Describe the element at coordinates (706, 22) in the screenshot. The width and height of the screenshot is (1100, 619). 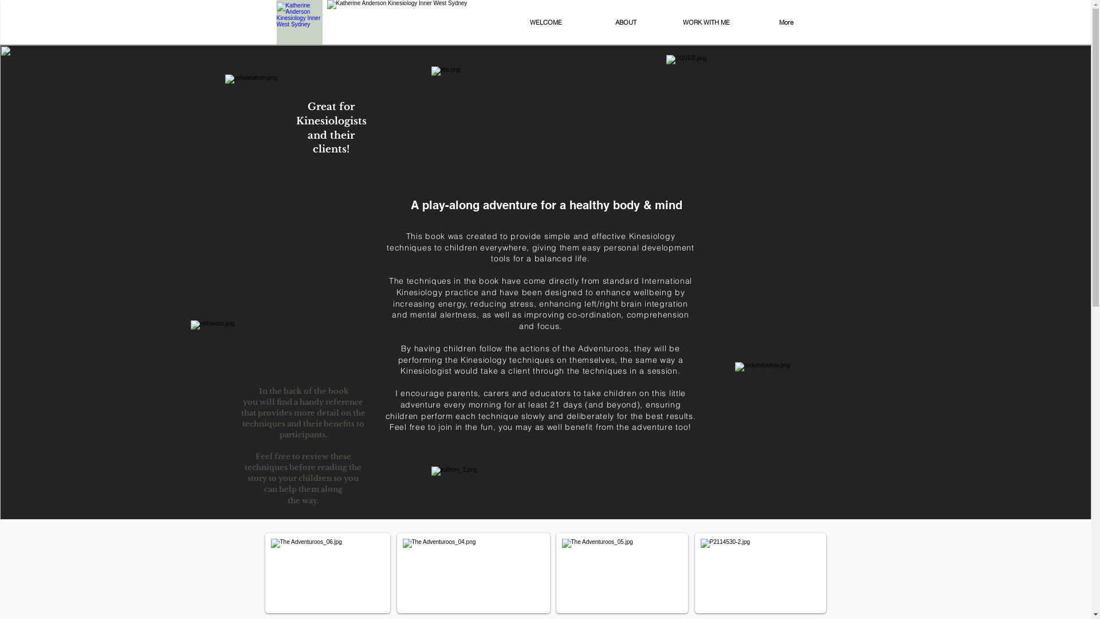
I see `WORK WITH ME` at that location.